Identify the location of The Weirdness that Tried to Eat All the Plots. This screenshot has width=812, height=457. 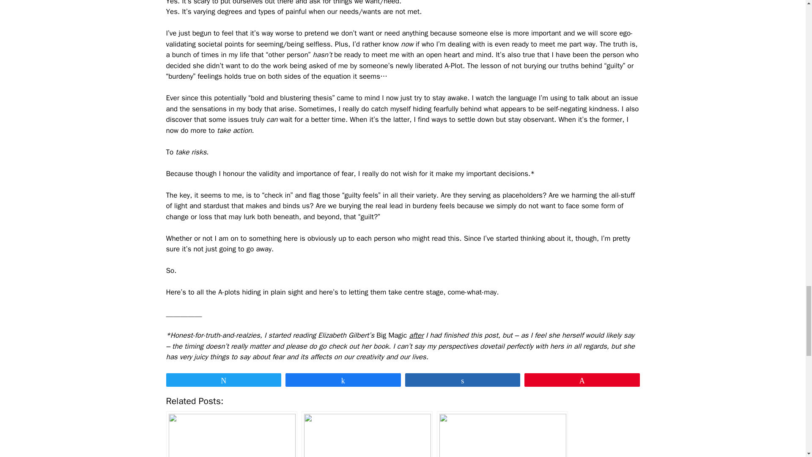
(231, 434).